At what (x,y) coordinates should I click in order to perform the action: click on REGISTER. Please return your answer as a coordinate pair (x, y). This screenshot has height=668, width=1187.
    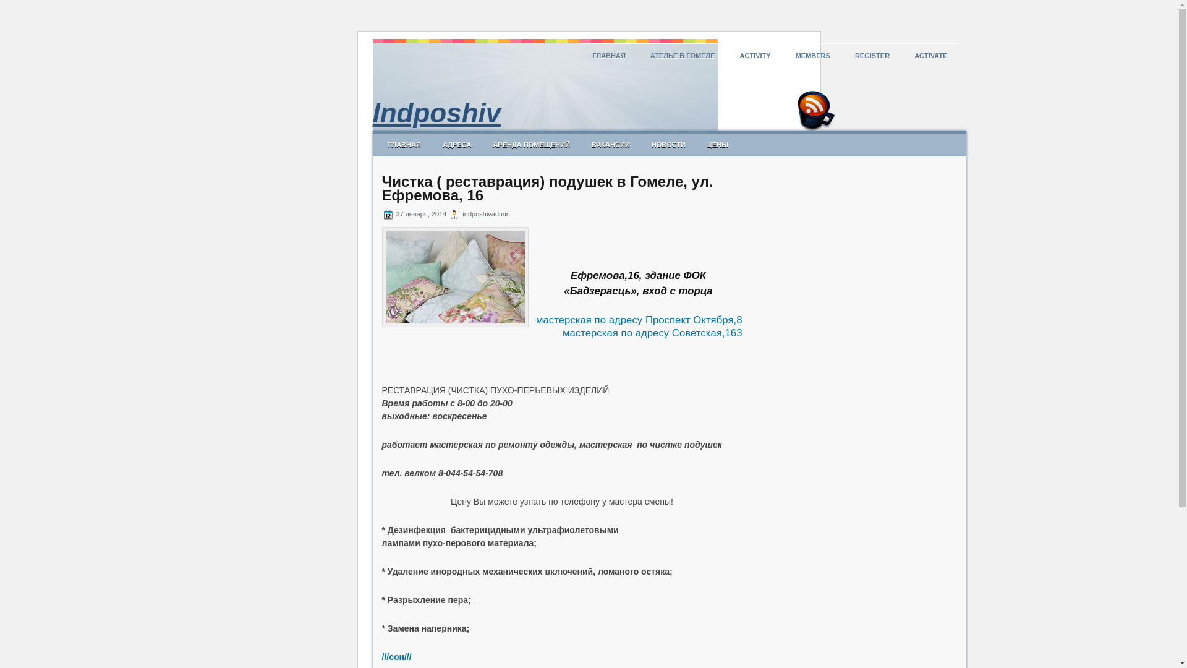
    Looking at the image, I should click on (872, 56).